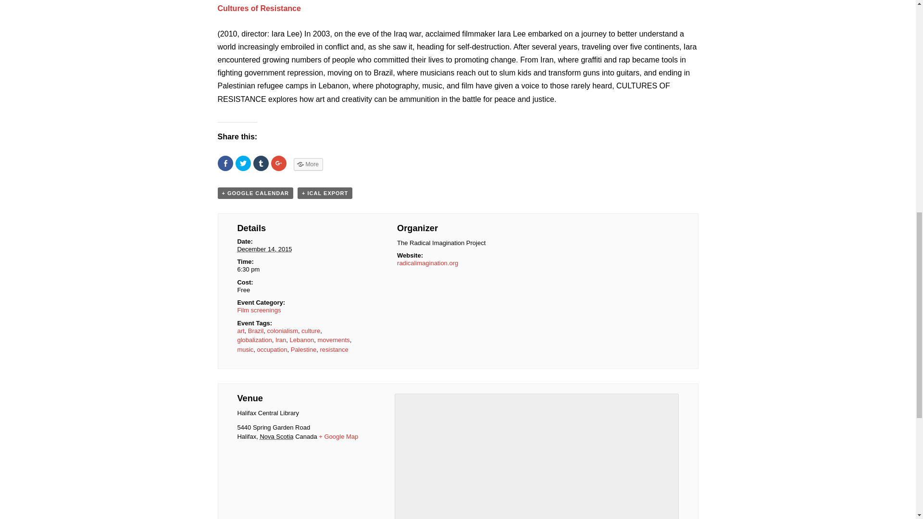 Image resolution: width=923 pixels, height=519 pixels. What do you see at coordinates (259, 8) in the screenshot?
I see `Cultures of Resistance` at bounding box center [259, 8].